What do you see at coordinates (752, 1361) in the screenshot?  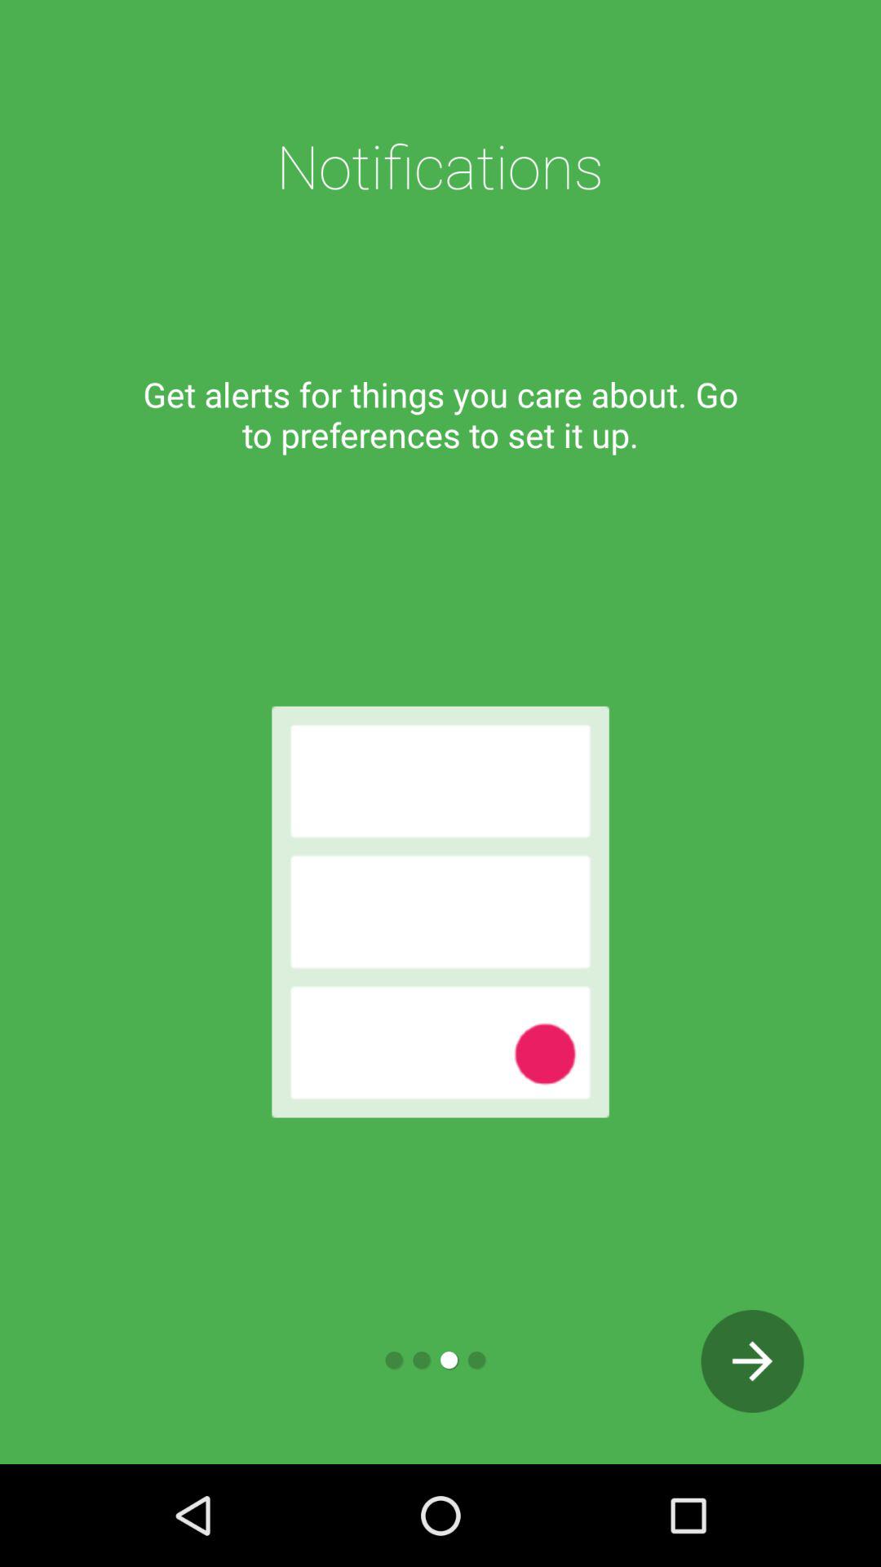 I see `go forward button` at bounding box center [752, 1361].